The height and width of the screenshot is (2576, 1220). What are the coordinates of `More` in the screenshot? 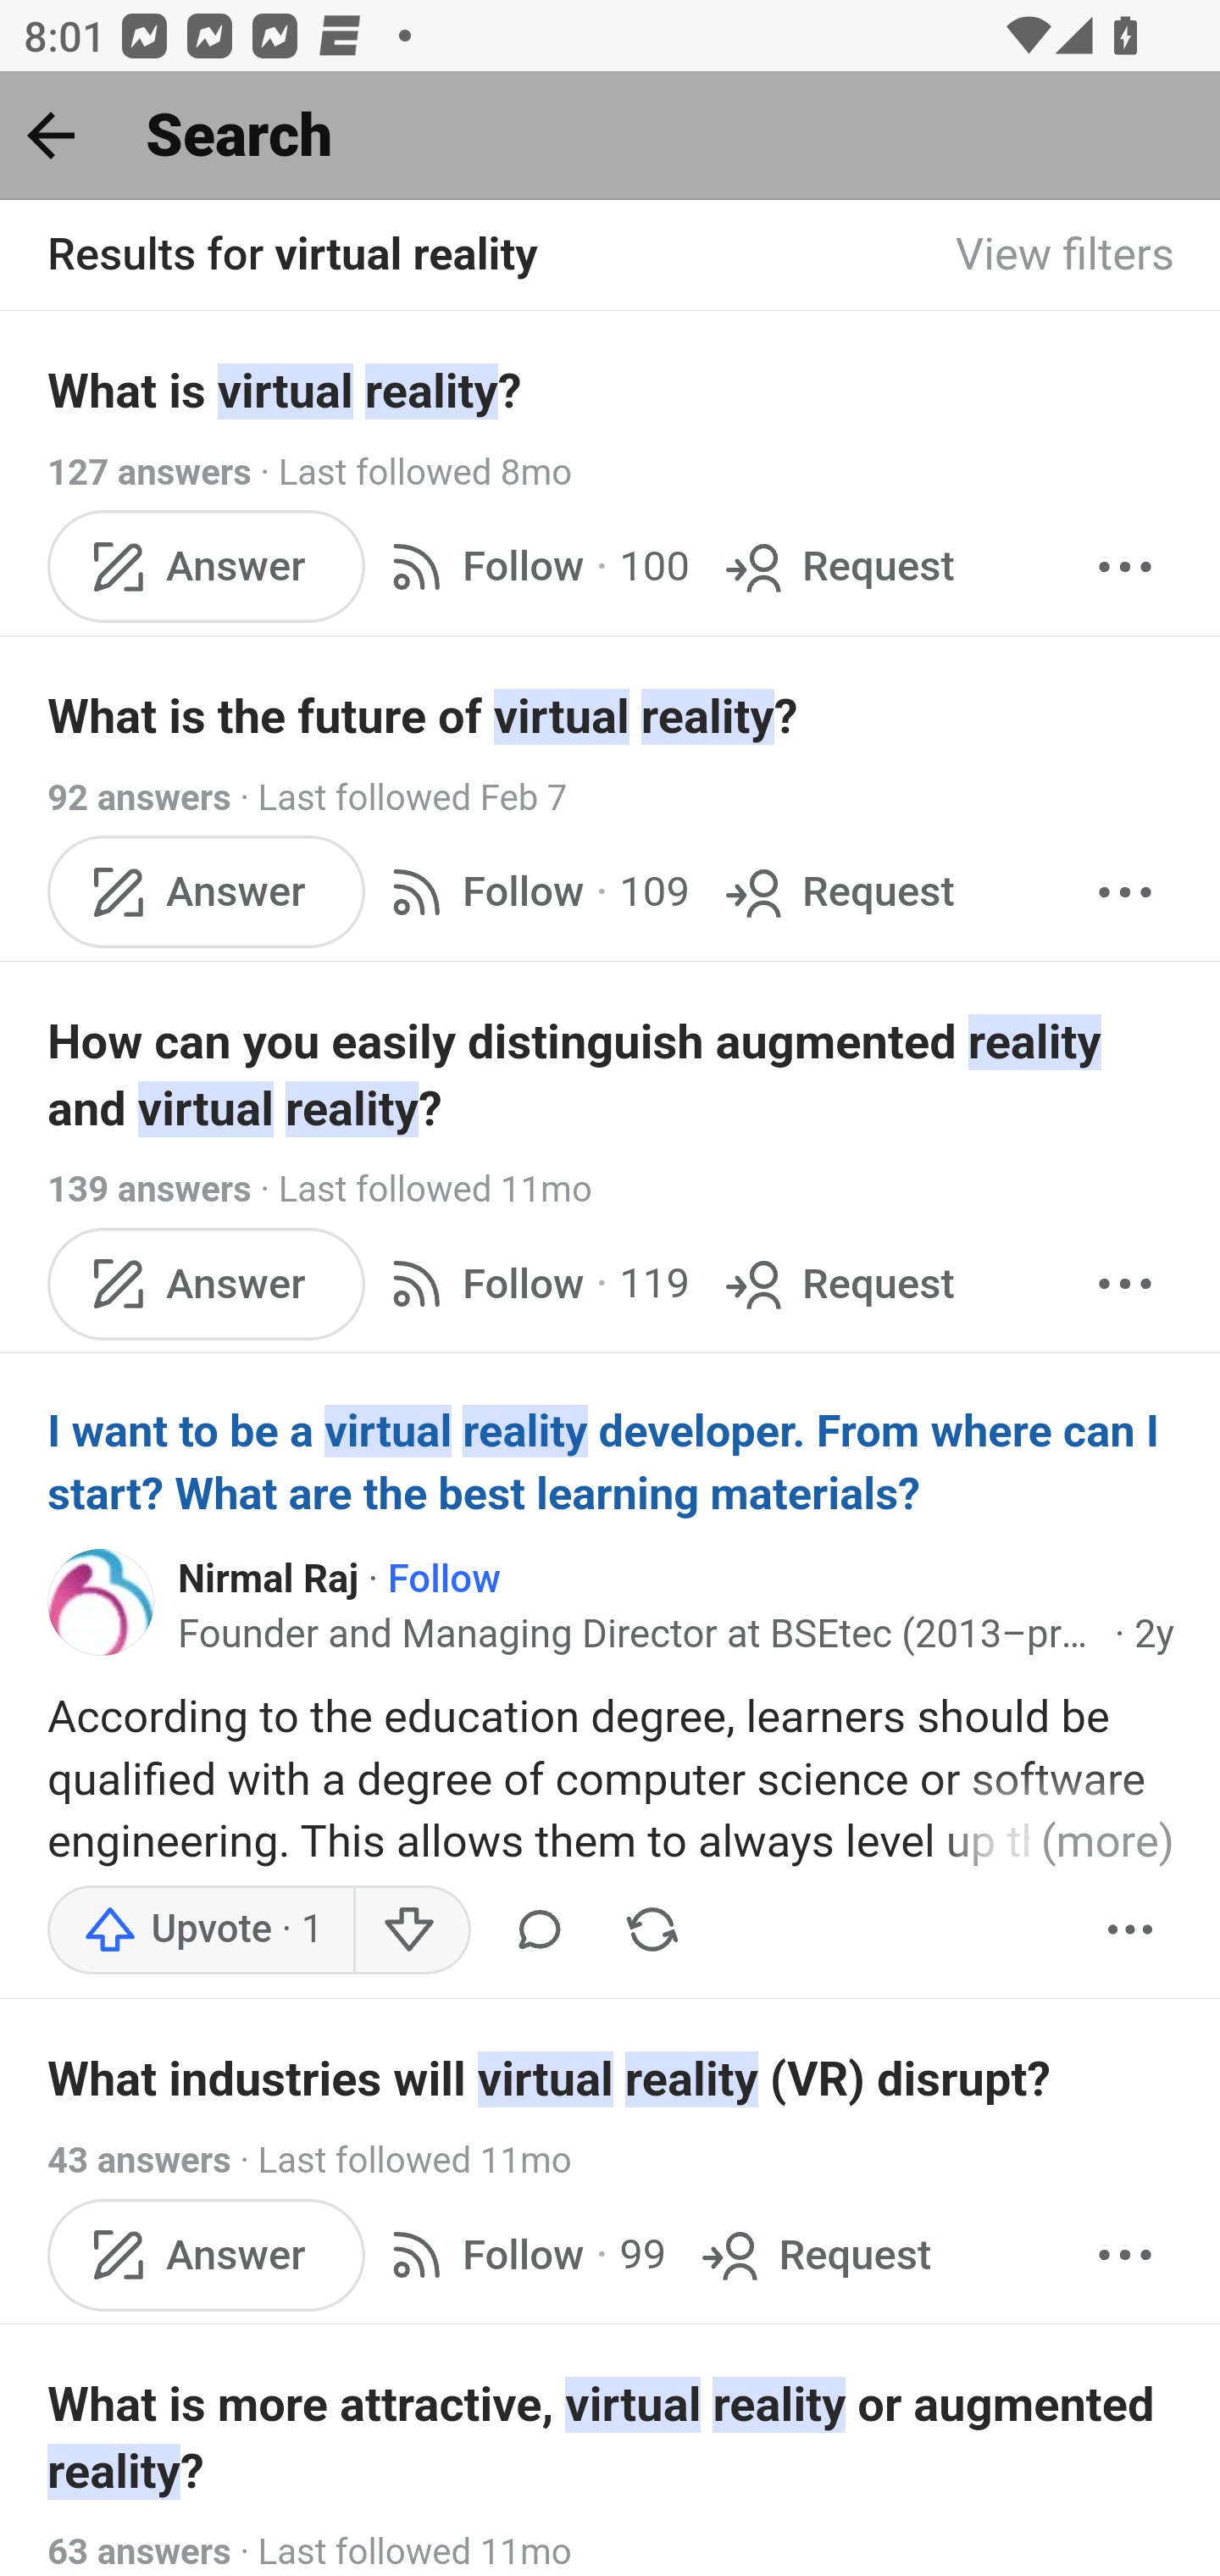 It's located at (1125, 564).